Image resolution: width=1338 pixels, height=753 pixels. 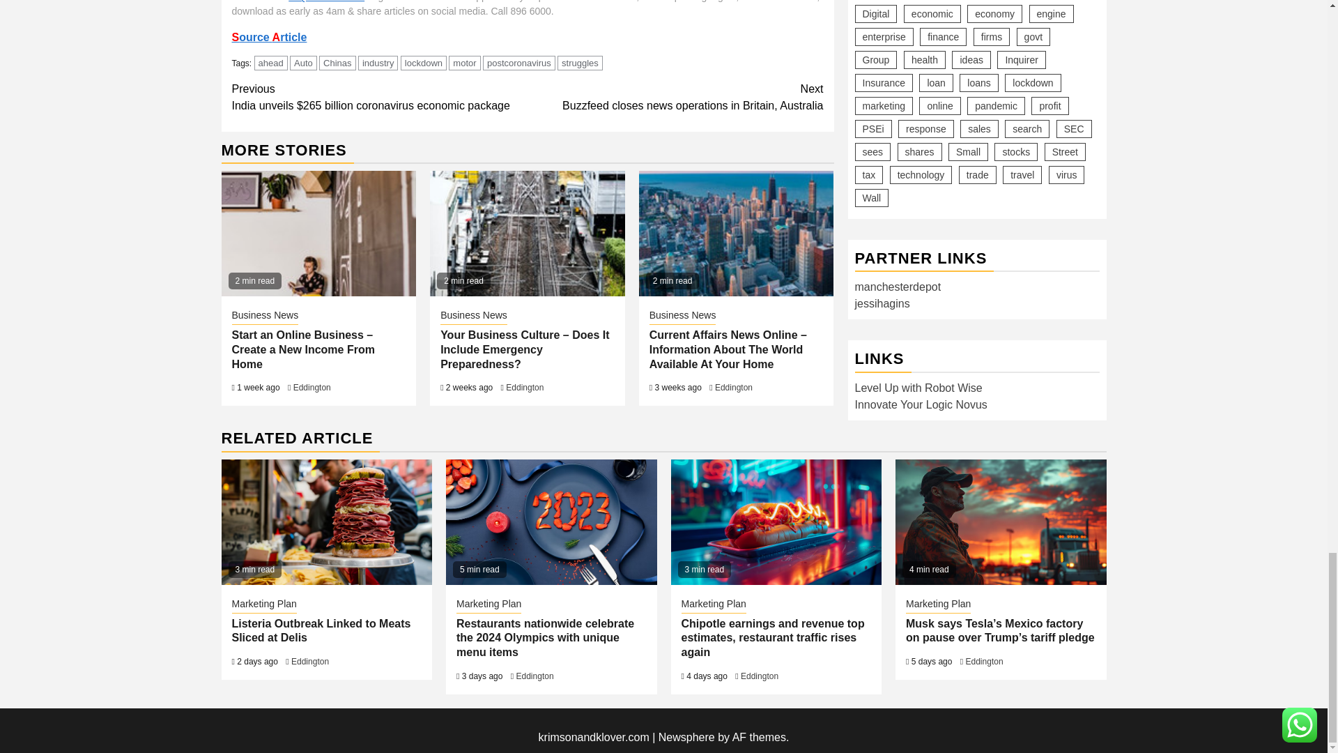 What do you see at coordinates (378, 63) in the screenshot?
I see `industry` at bounding box center [378, 63].